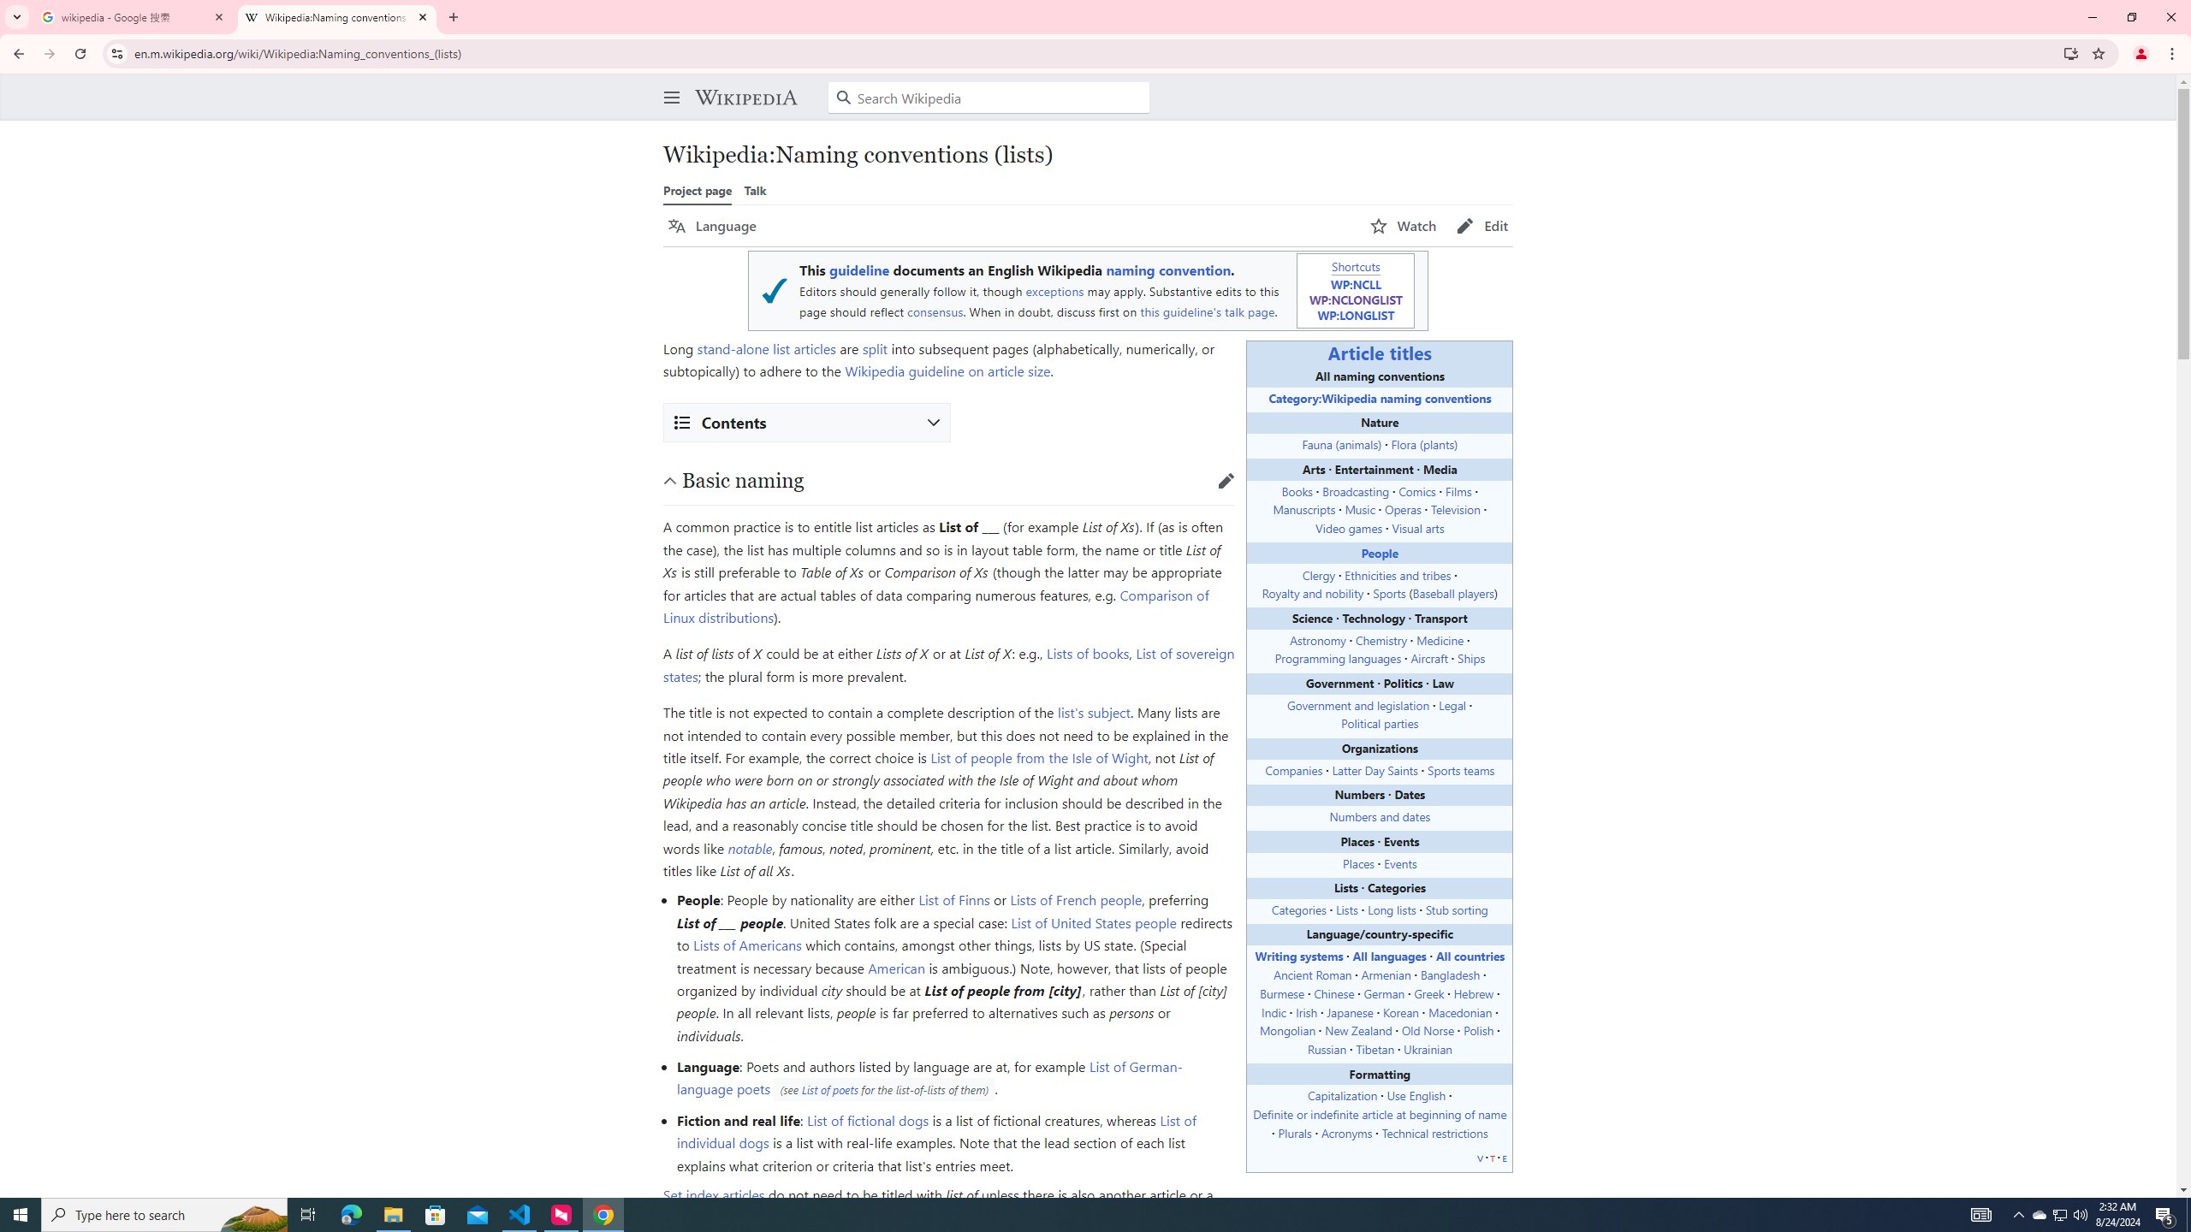  Describe the element at coordinates (948, 371) in the screenshot. I see `Wikipedia guideline on article size` at that location.